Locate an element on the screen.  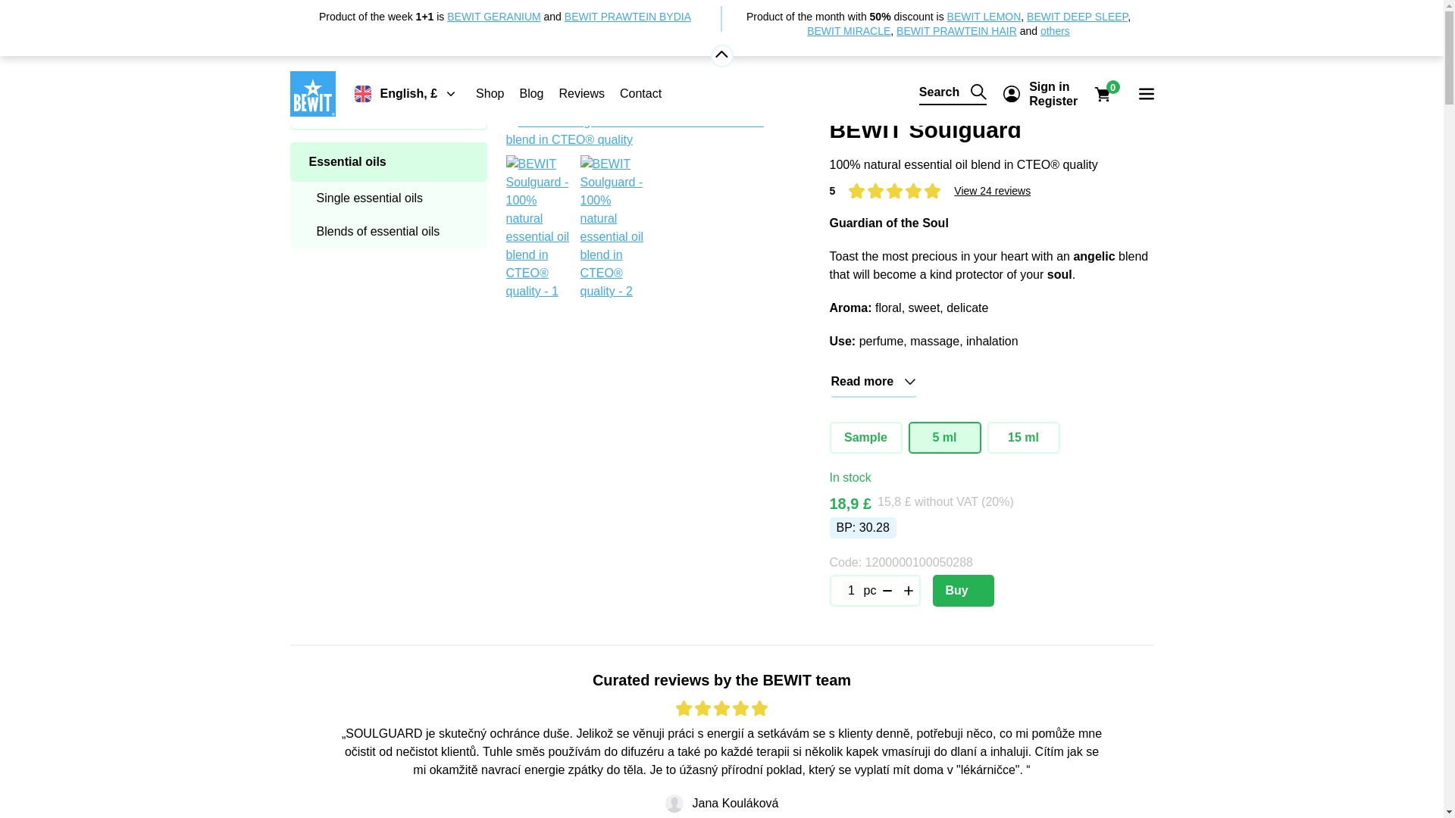
BEWIT MIRACLE is located at coordinates (849, 30).